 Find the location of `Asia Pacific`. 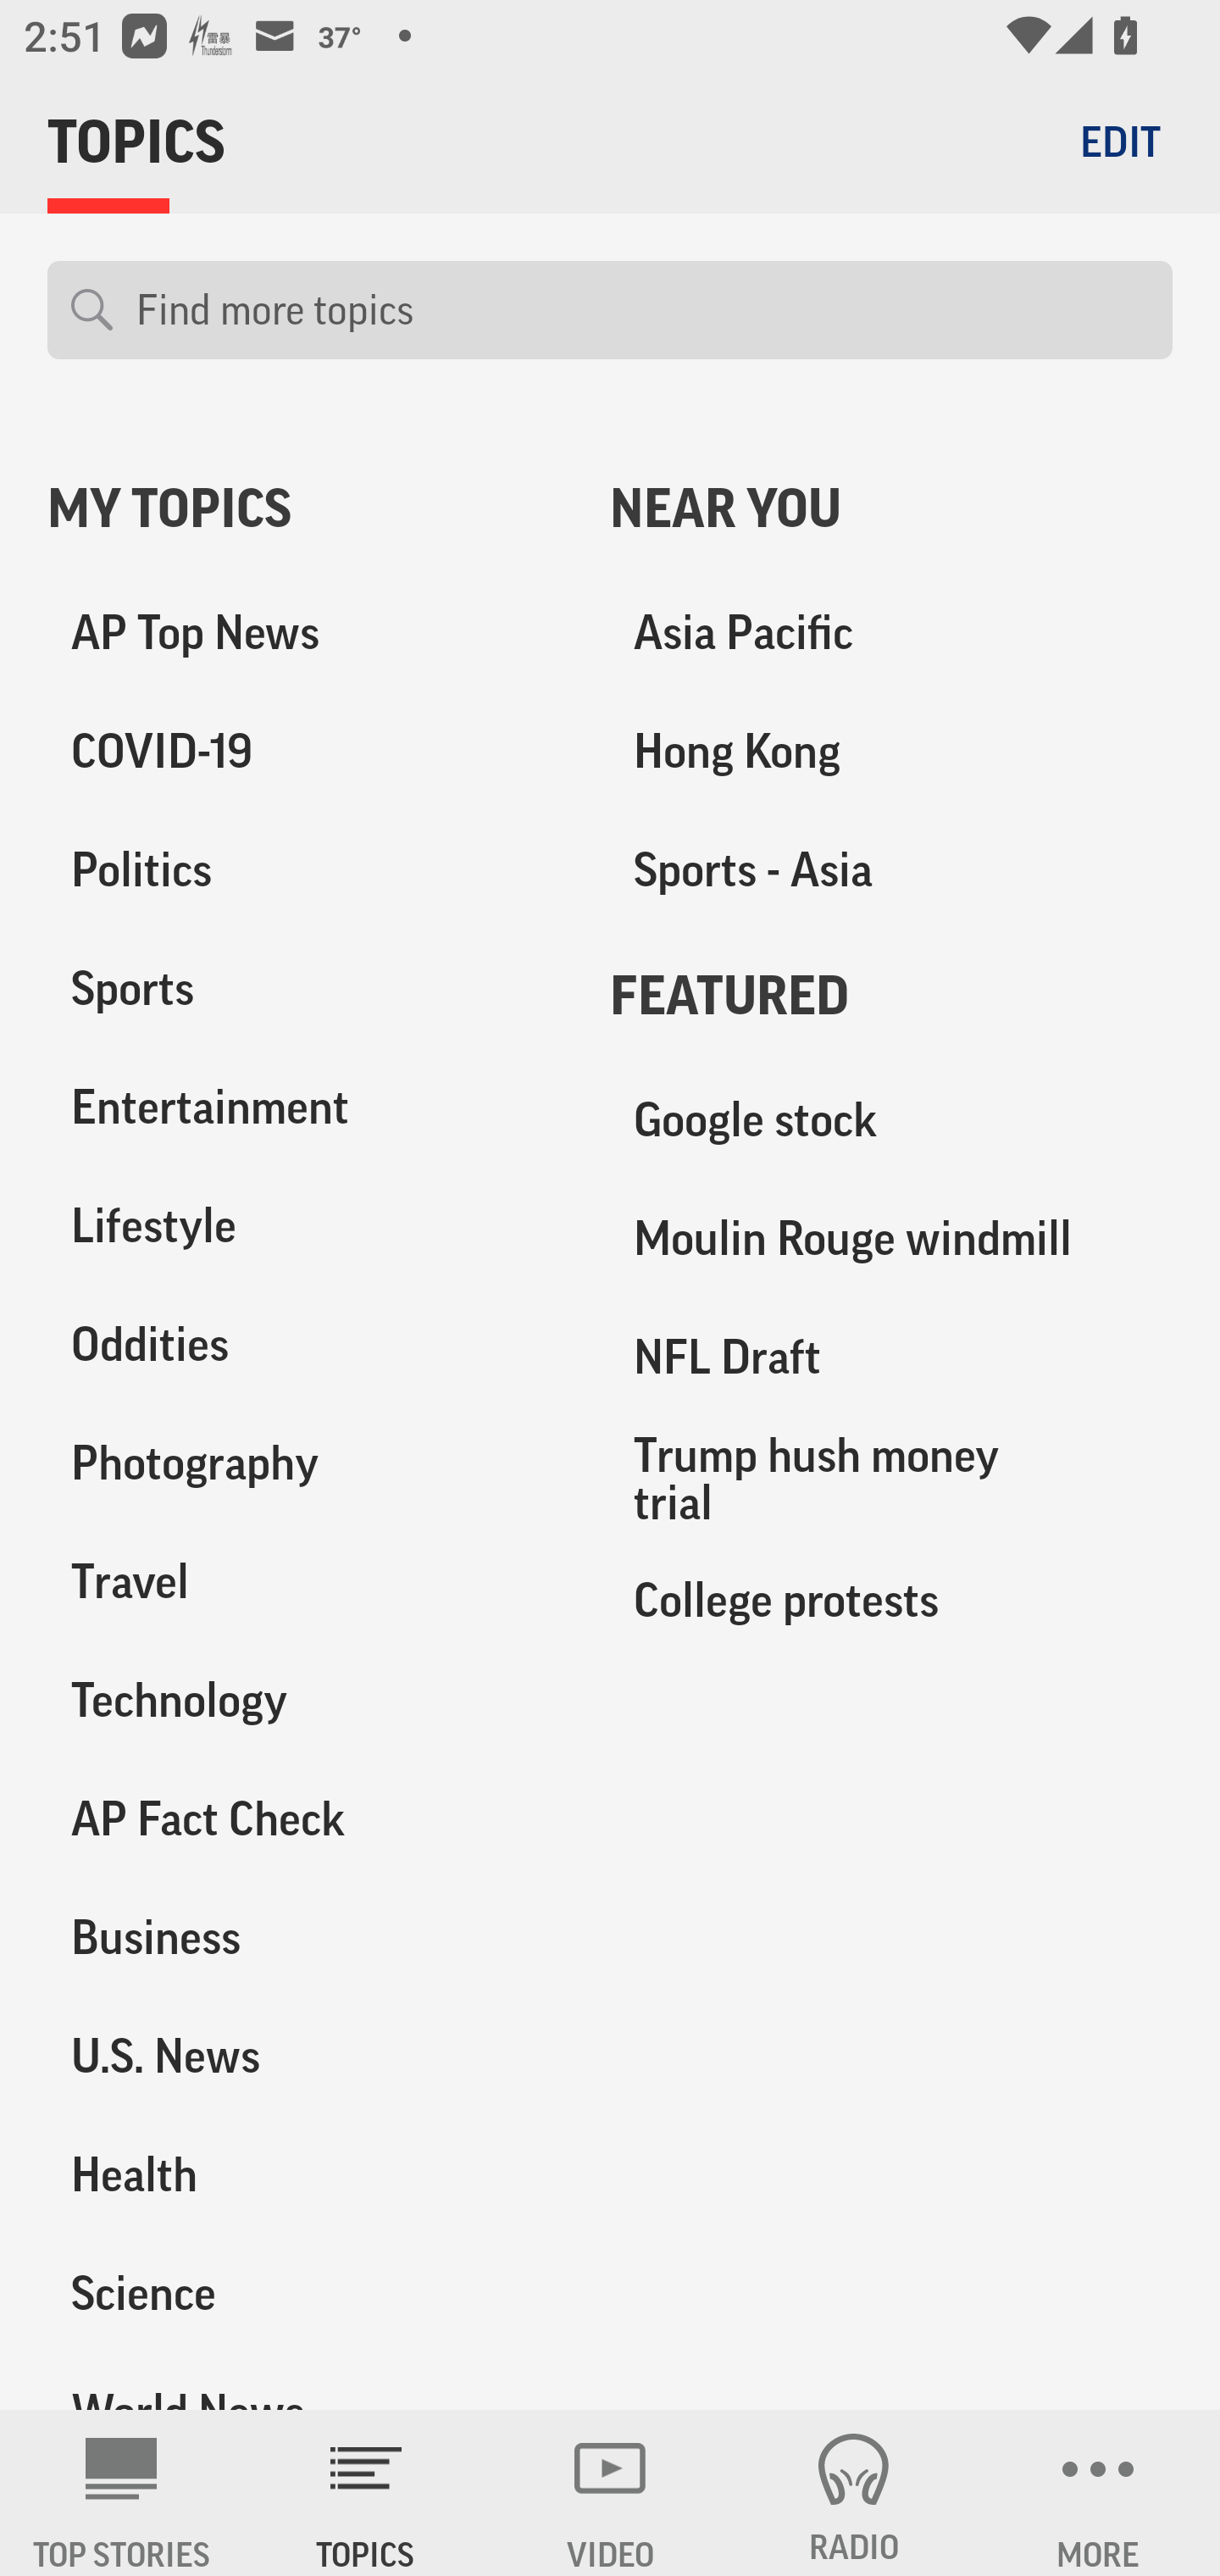

Asia Pacific is located at coordinates (891, 633).